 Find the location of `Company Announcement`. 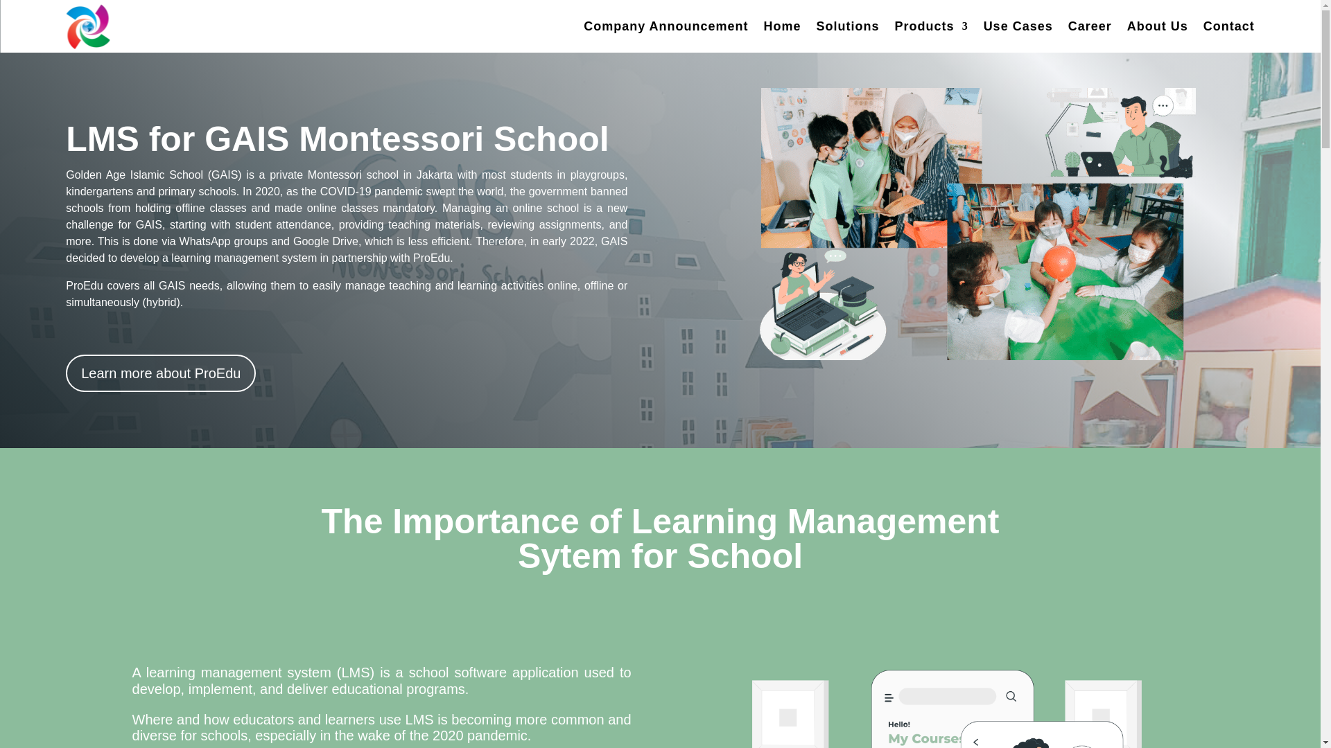

Company Announcement is located at coordinates (665, 26).